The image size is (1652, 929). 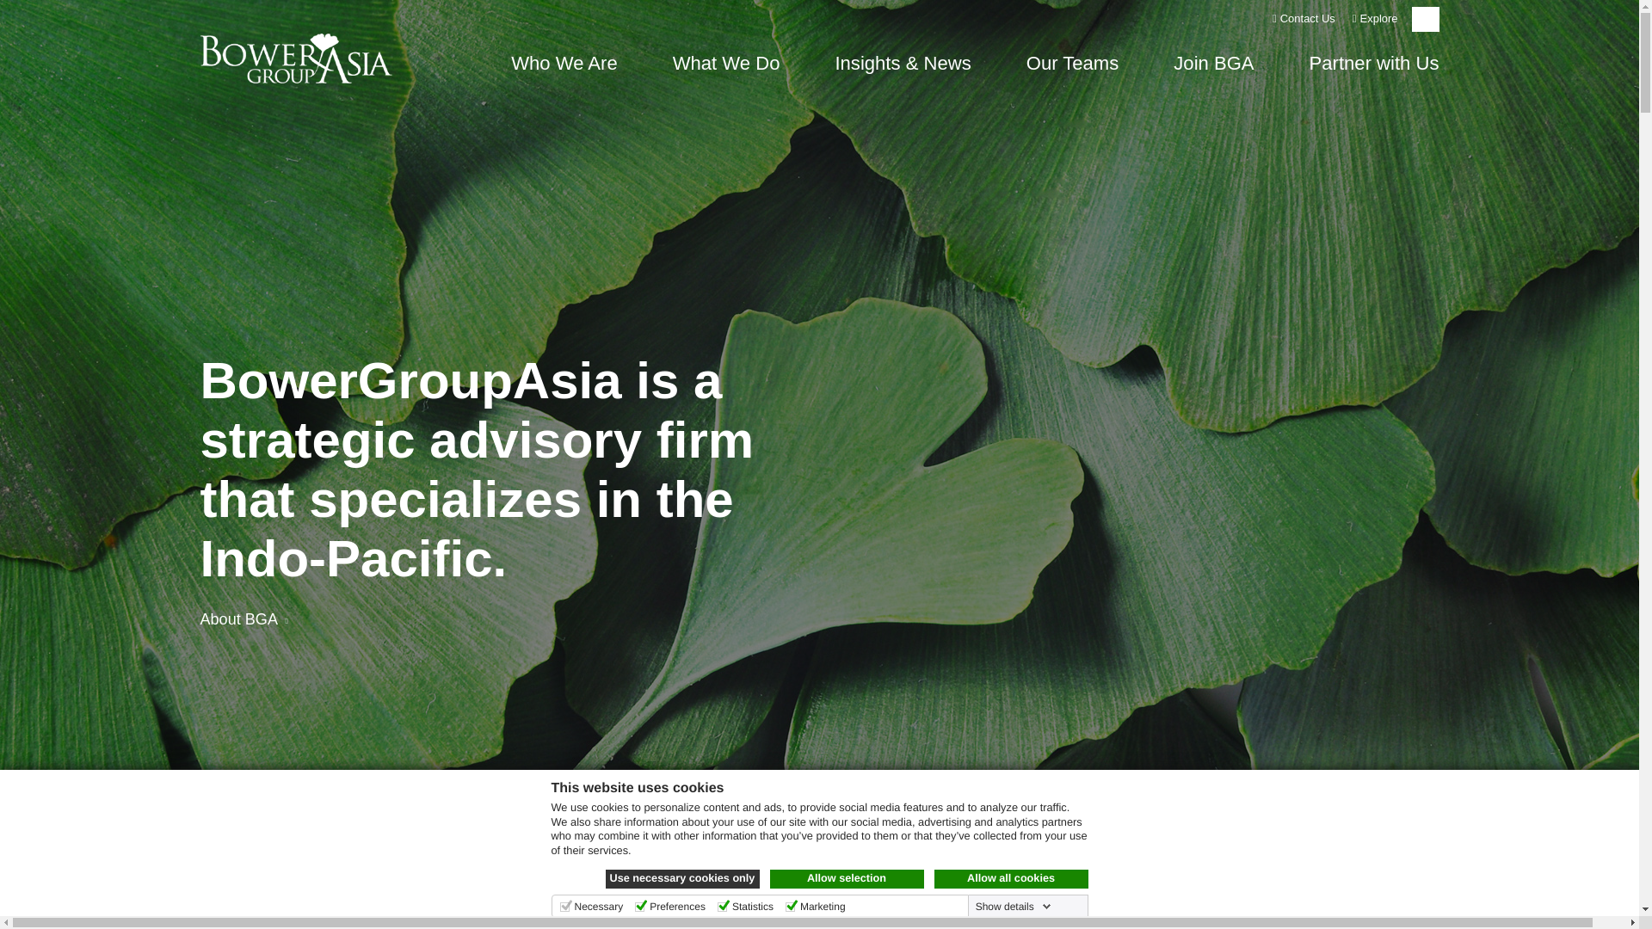 I want to click on Join BGA, so click(x=1213, y=71).